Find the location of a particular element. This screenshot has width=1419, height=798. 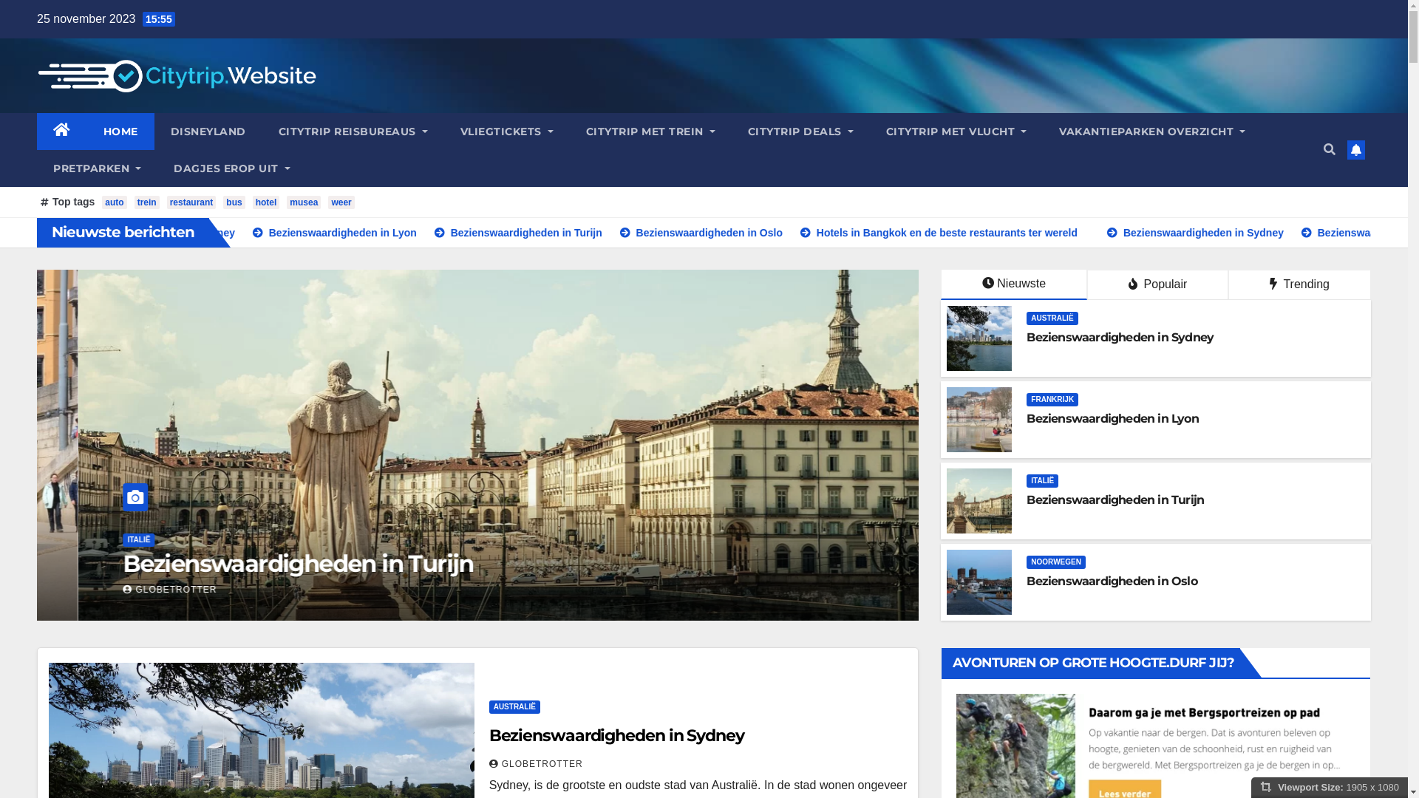

Hotels in Bangkok en de beste restaurants ter wereld is located at coordinates (381, 563).